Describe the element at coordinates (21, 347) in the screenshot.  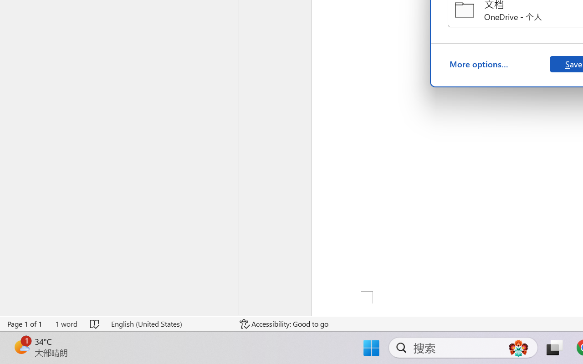
I see `AutomationID: BadgeAnchorLargeTicker` at that location.